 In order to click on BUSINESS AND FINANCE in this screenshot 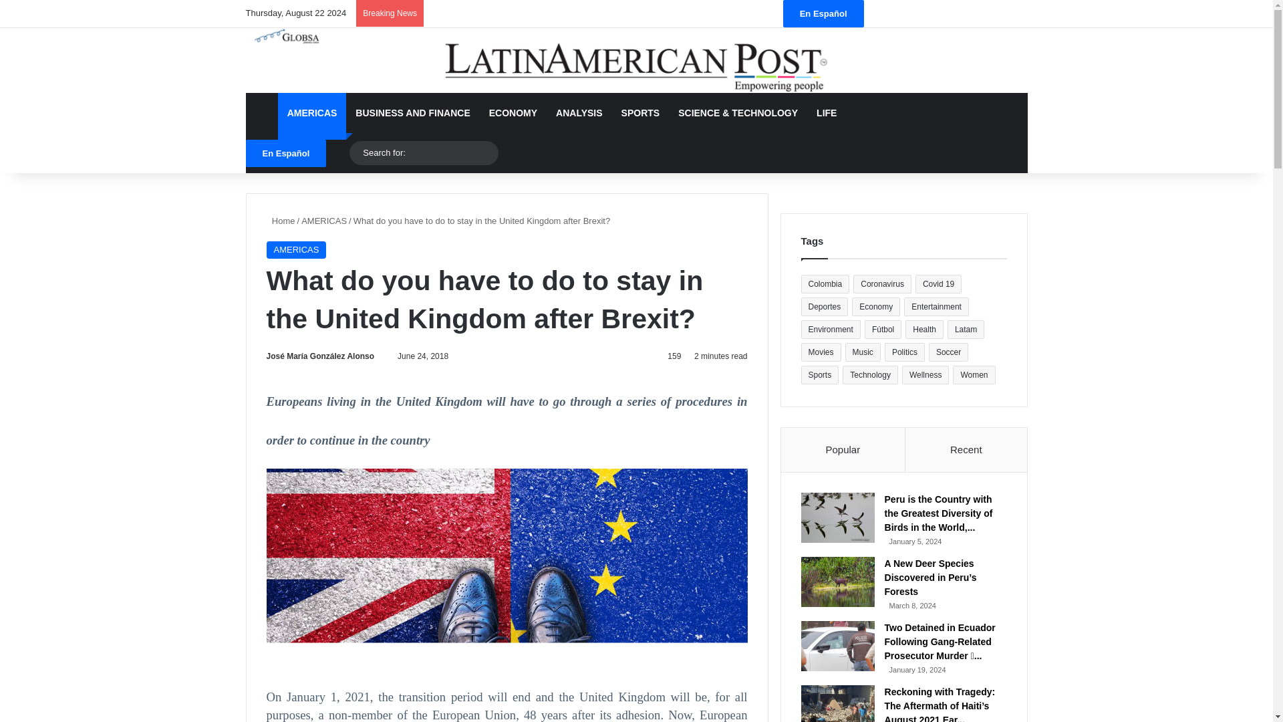, I will do `click(412, 112)`.